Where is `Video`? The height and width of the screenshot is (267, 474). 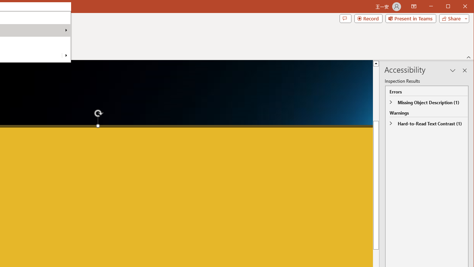 Video is located at coordinates (12, 39).